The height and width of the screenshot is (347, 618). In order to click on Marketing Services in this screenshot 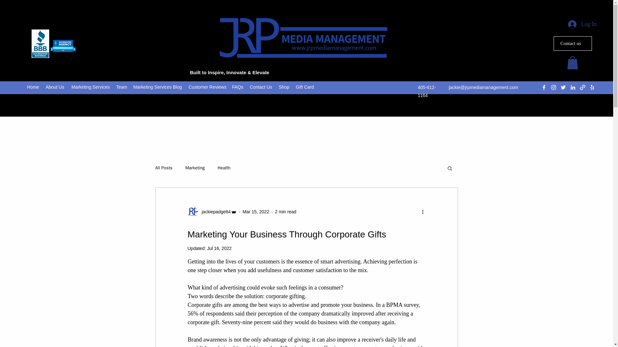, I will do `click(90, 87)`.